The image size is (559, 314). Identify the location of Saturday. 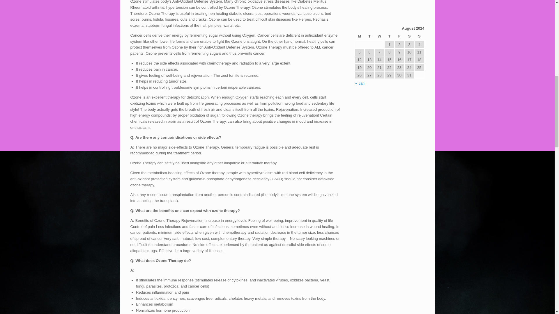
(409, 37).